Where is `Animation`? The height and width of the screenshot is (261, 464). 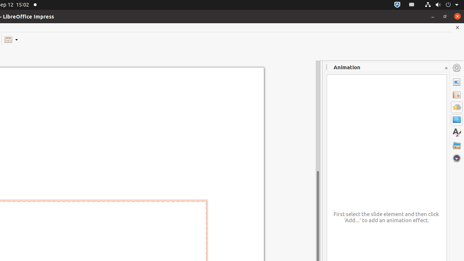 Animation is located at coordinates (457, 107).